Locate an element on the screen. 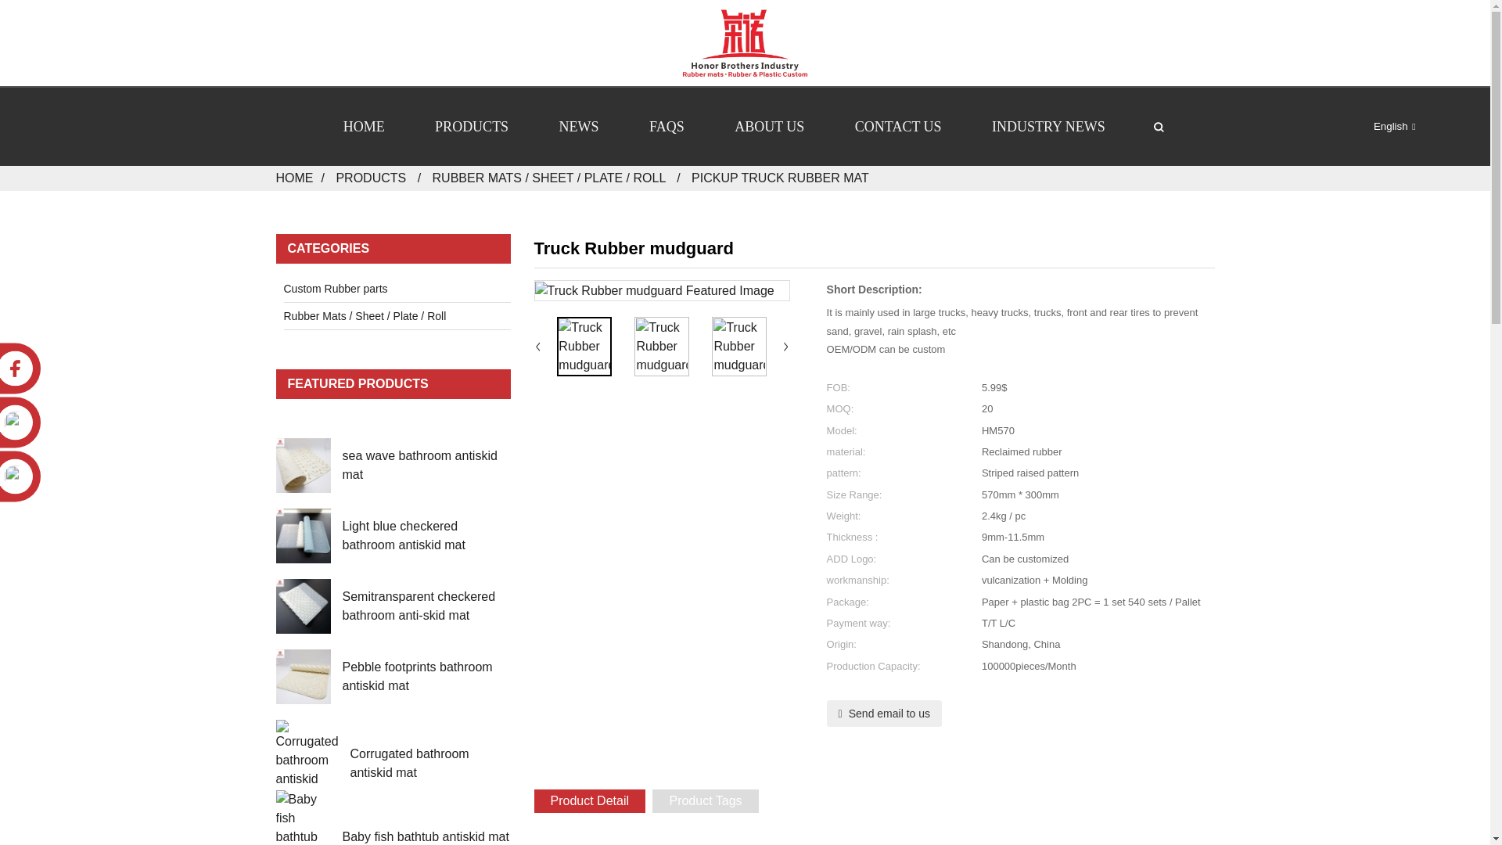  CONTACT US is located at coordinates (898, 127).